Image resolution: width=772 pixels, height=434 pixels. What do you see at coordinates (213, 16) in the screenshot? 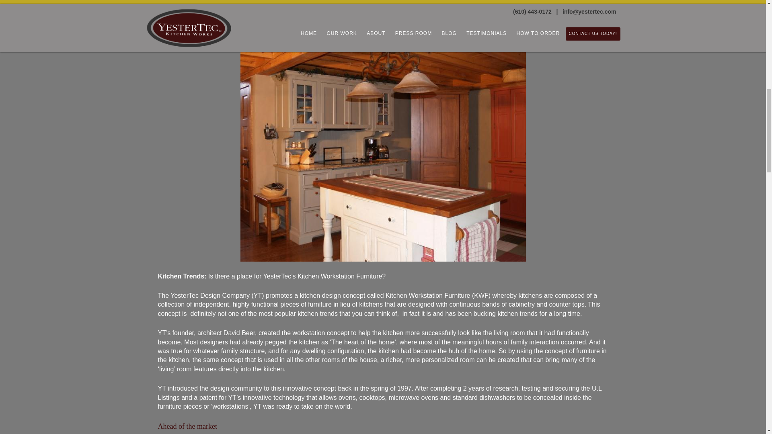
I see `YesterTec` at bounding box center [213, 16].